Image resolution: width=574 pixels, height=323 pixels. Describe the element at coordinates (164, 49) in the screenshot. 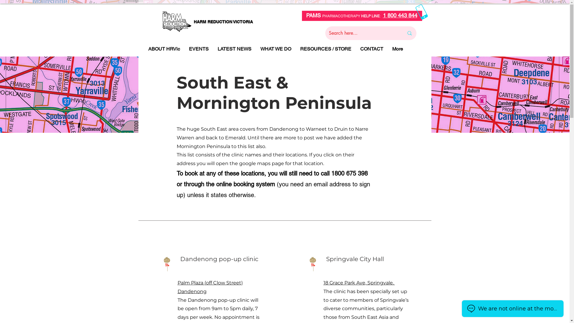

I see `ABOUT HRVic` at that location.